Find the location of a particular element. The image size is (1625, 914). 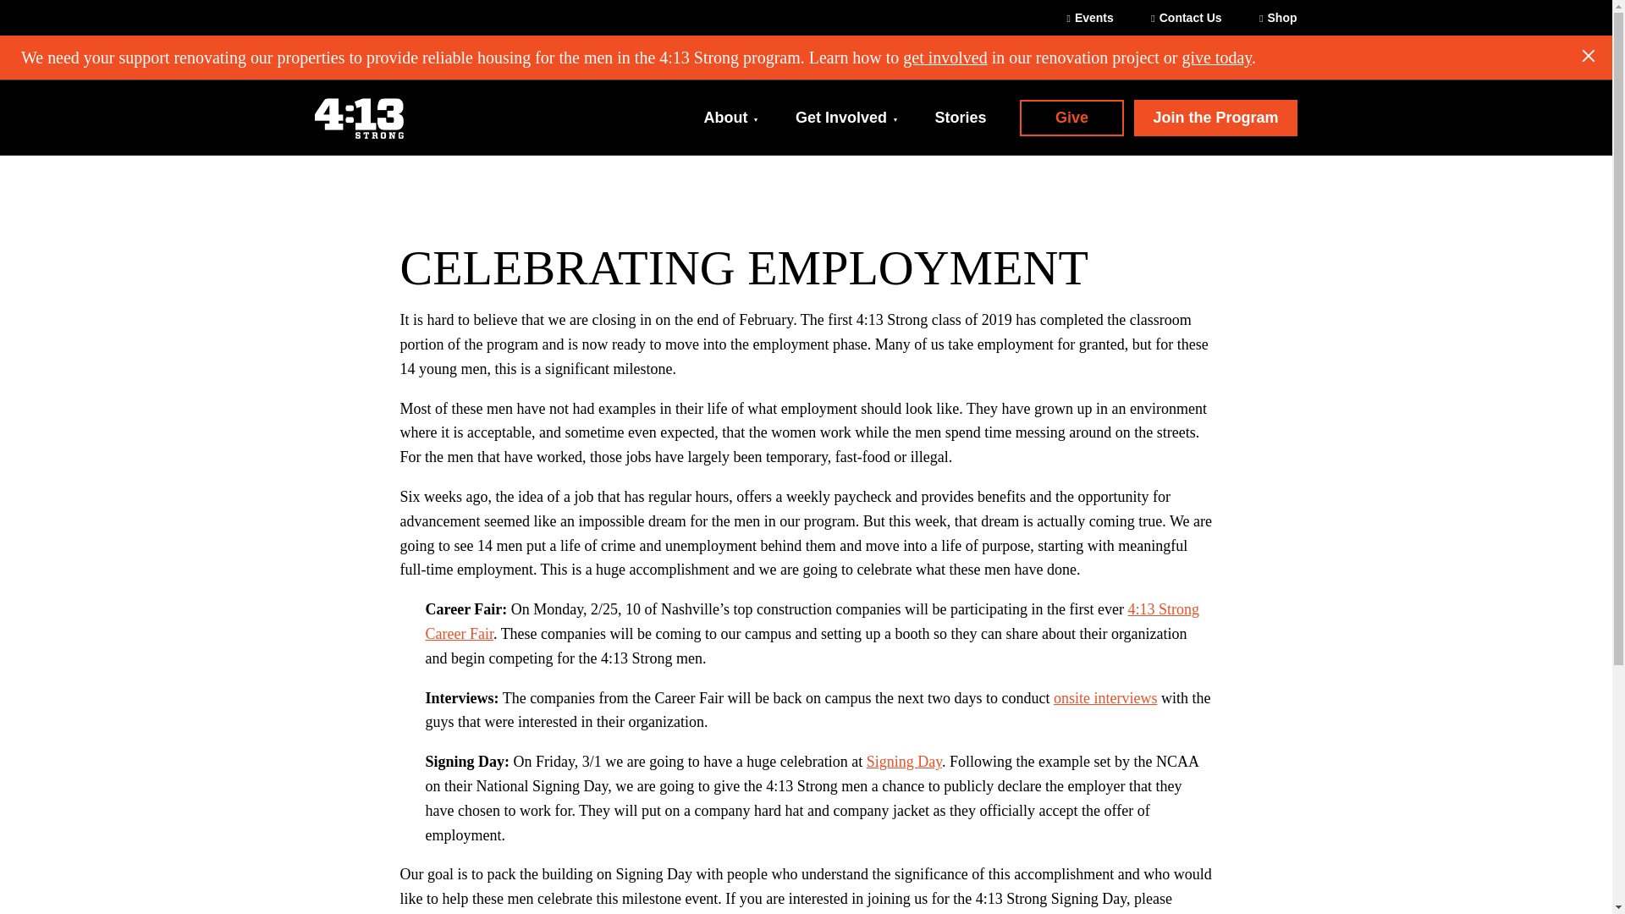

About is located at coordinates (739, 118).